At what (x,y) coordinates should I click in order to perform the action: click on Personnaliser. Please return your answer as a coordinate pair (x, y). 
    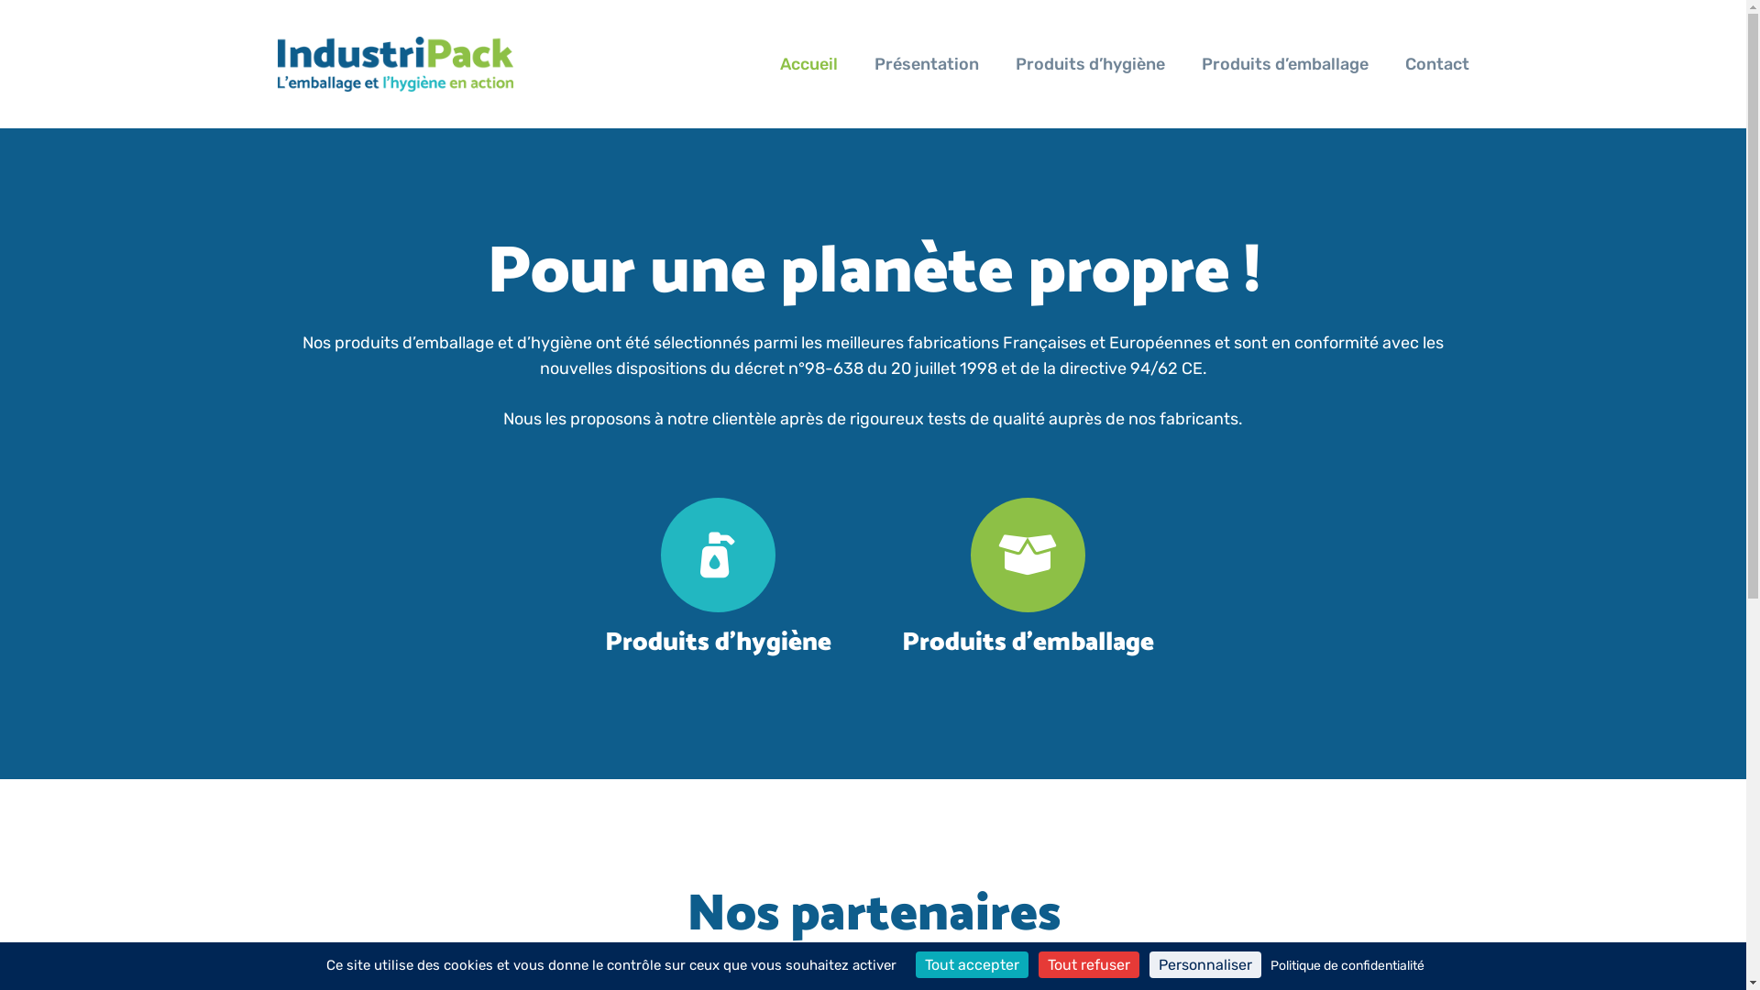
    Looking at the image, I should click on (1205, 964).